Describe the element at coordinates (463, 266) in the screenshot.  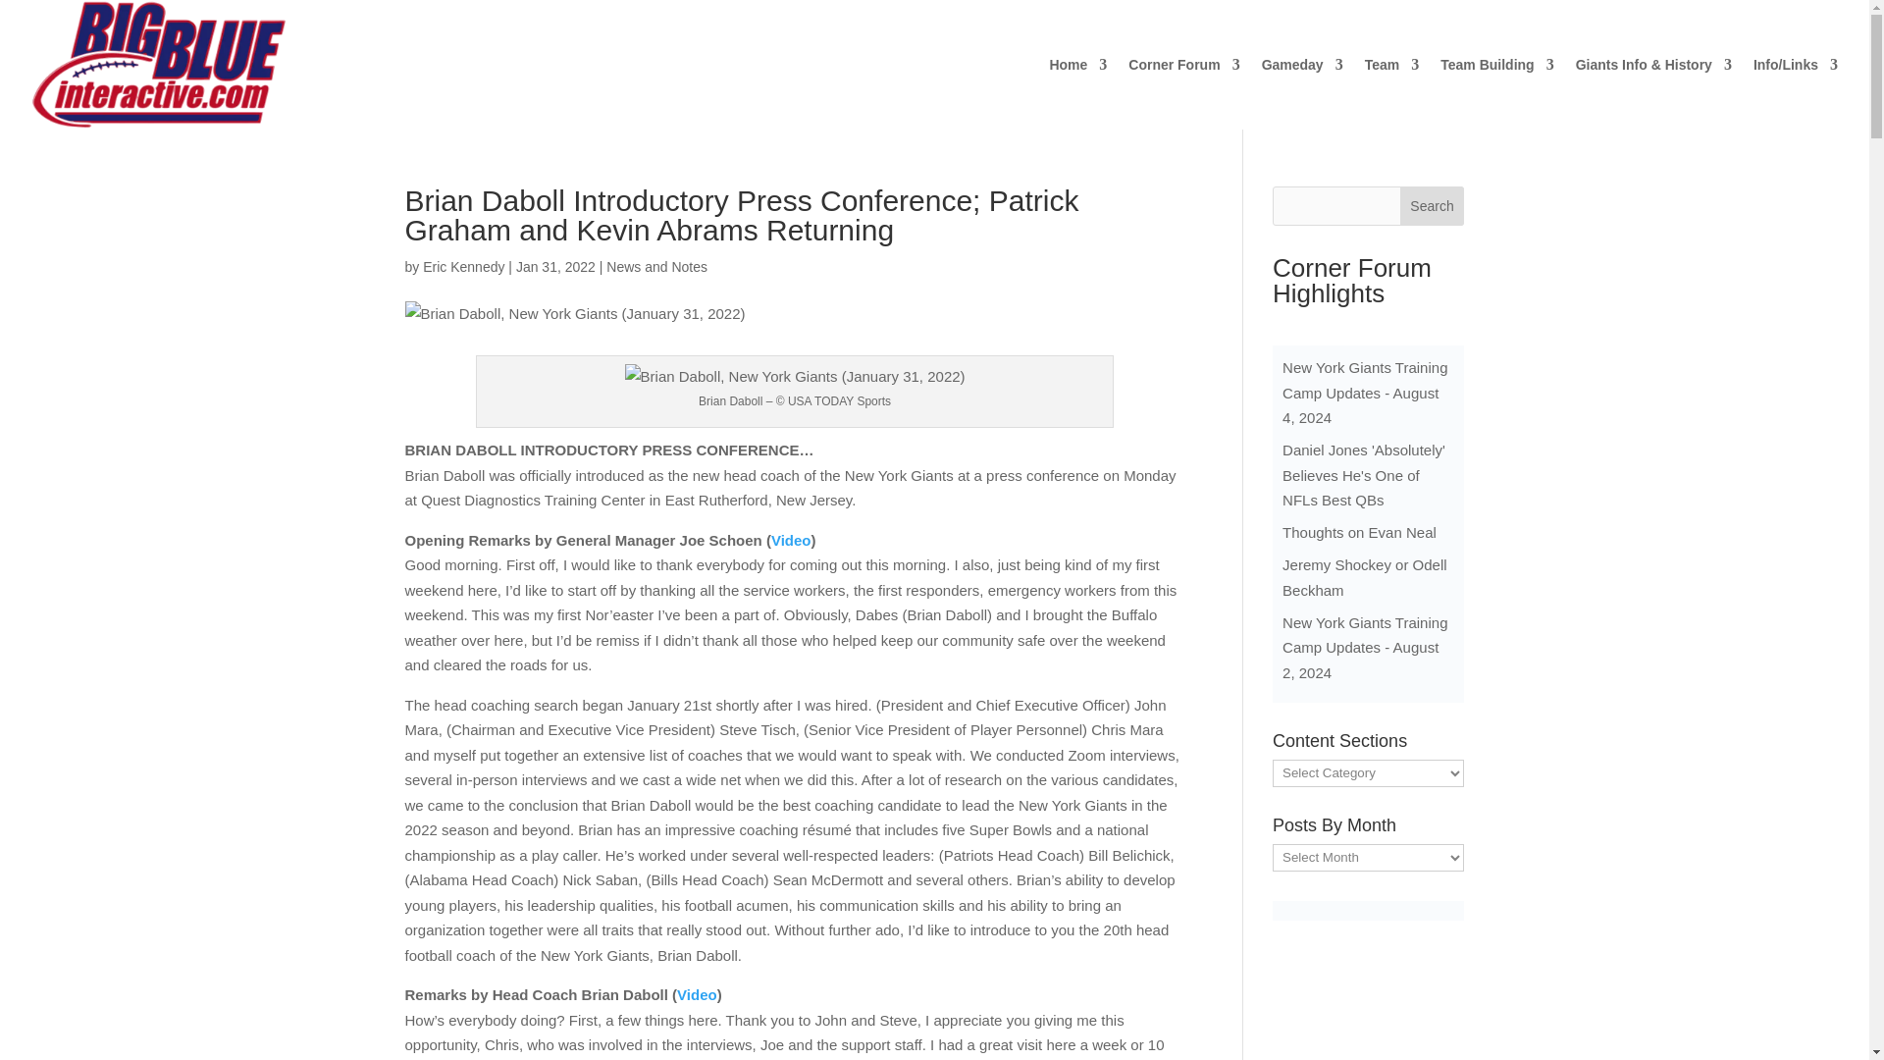
I see `Posts by Eric Kennedy` at that location.